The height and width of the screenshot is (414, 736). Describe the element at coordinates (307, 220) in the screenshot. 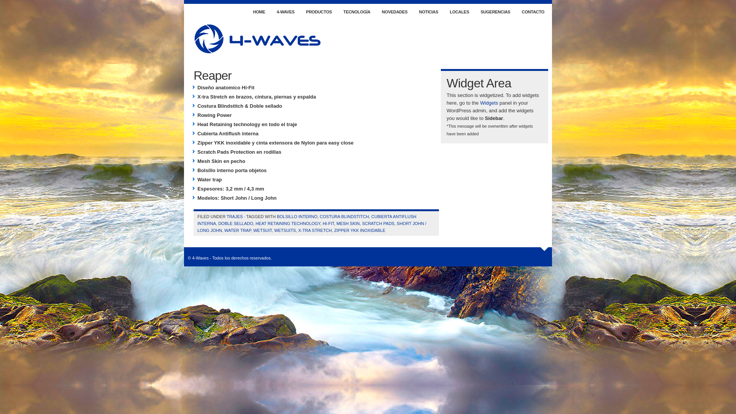

I see `CUBIERTA ANTIFLUSH INTERNA` at that location.